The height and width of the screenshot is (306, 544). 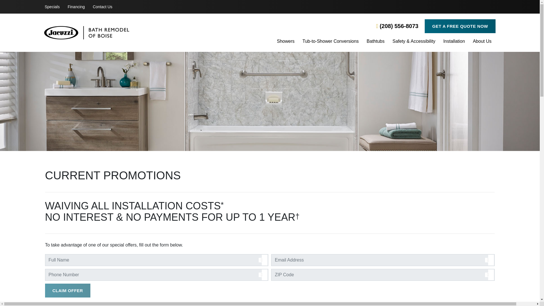 I want to click on GET A FREE QUOTE NOW, so click(x=460, y=26).